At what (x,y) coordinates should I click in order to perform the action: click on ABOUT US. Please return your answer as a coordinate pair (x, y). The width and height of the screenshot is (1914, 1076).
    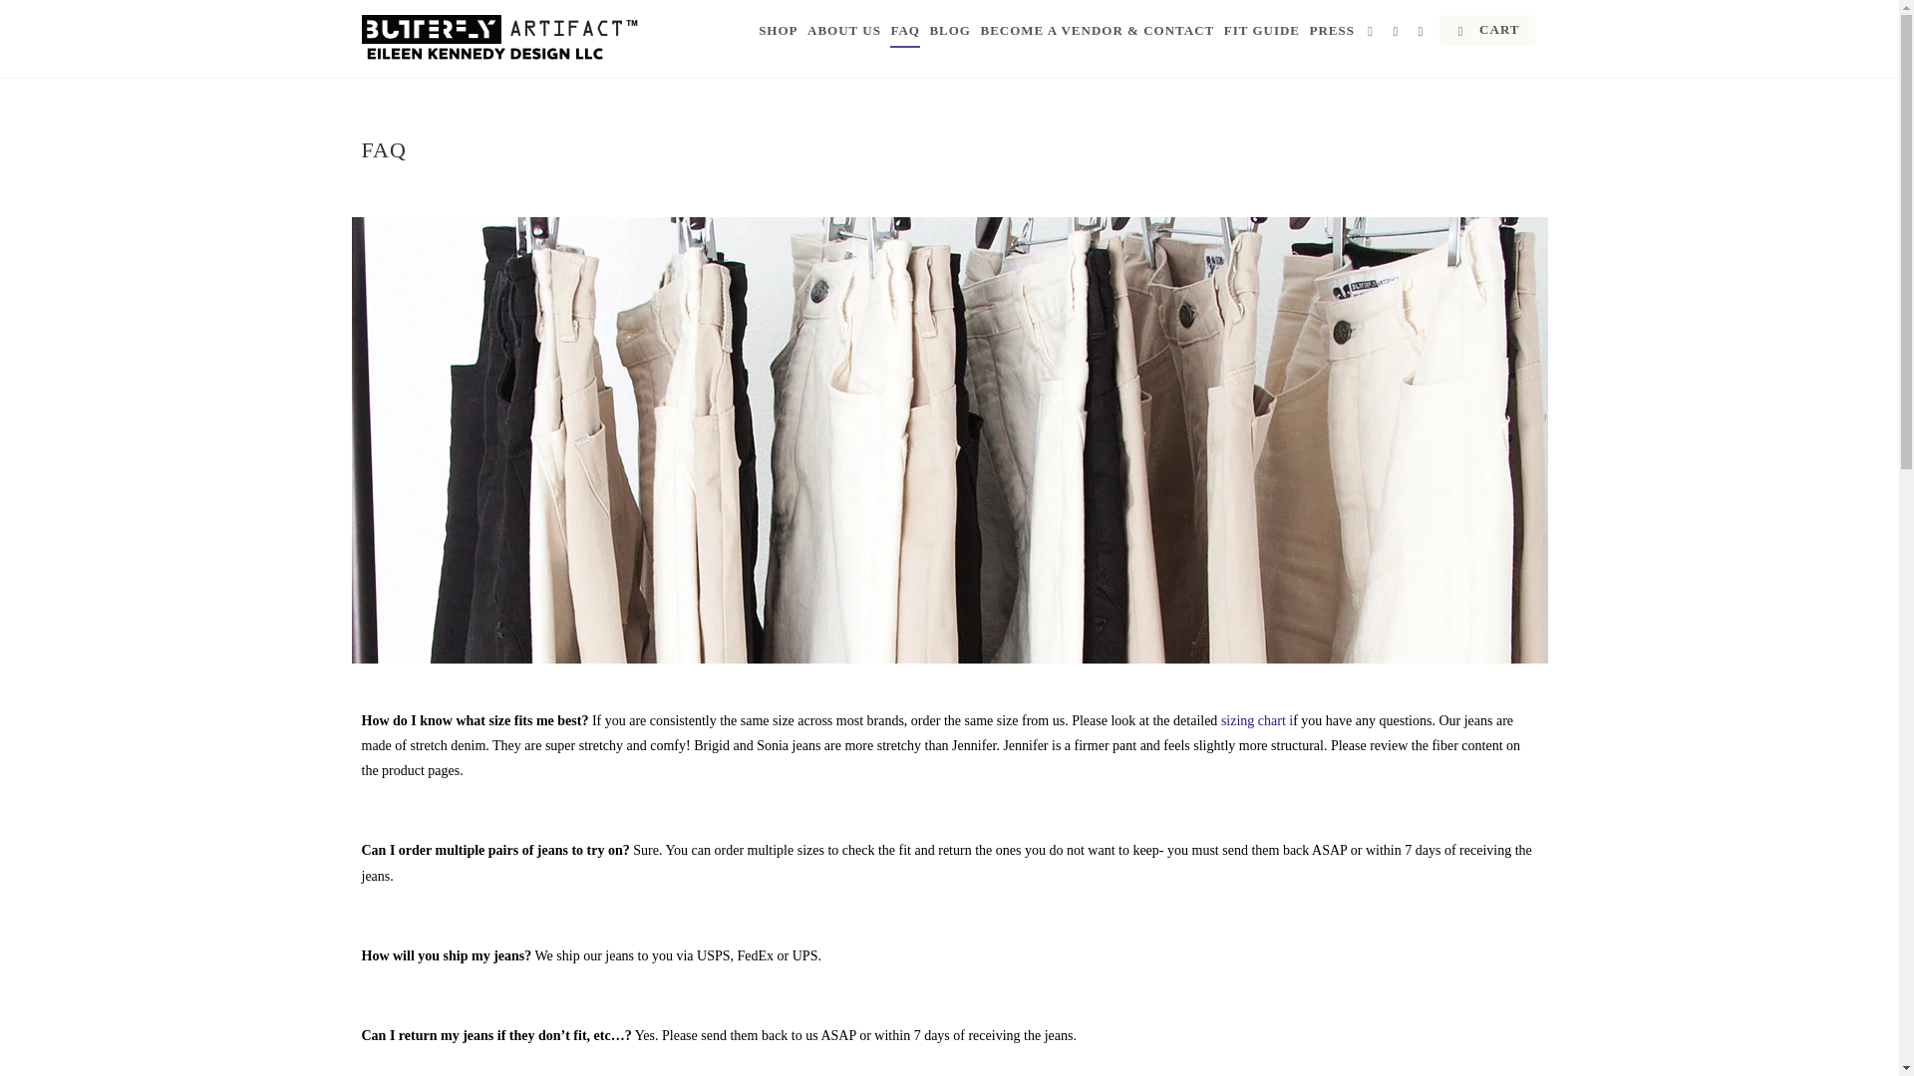
    Looking at the image, I should click on (843, 34).